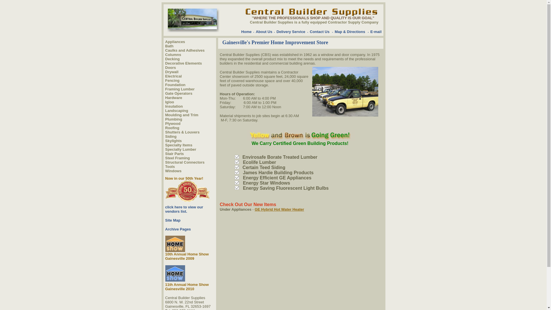 The width and height of the screenshot is (551, 310). What do you see at coordinates (170, 102) in the screenshot?
I see `Igloo` at bounding box center [170, 102].